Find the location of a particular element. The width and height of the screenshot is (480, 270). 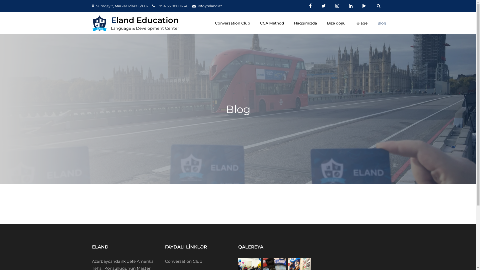

info@eland.az is located at coordinates (209, 6).